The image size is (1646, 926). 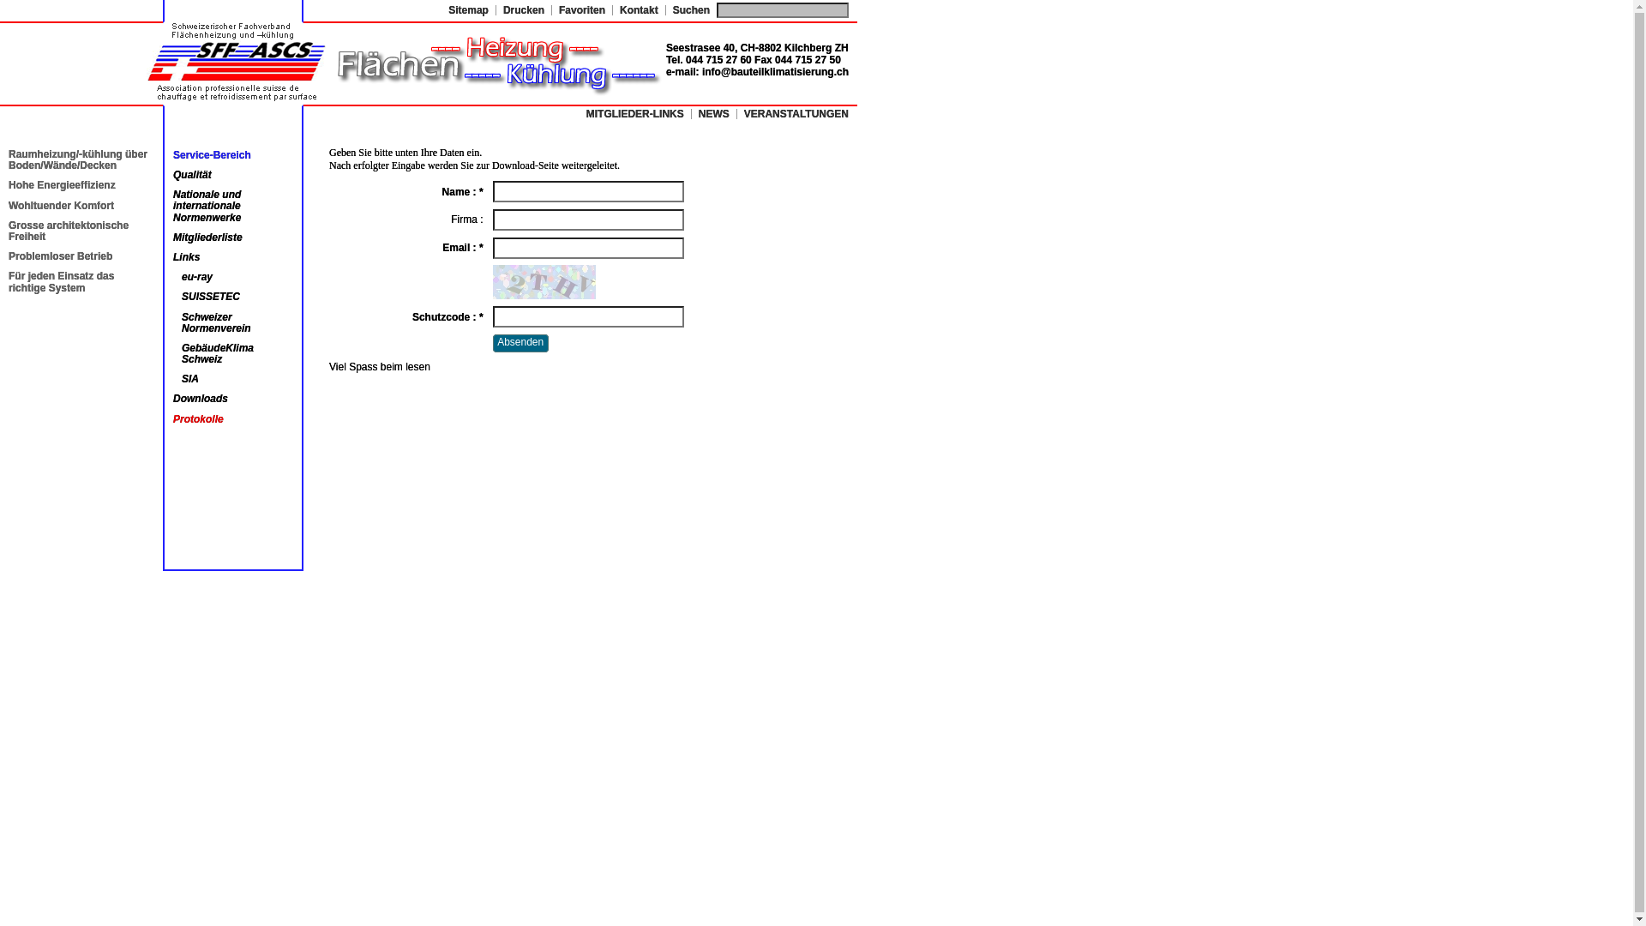 What do you see at coordinates (60, 256) in the screenshot?
I see `Problemloser Betrieb` at bounding box center [60, 256].